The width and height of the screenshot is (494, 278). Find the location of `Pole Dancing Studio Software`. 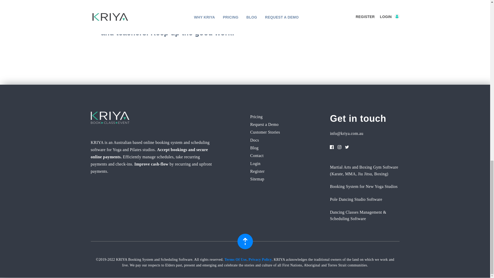

Pole Dancing Studio Software is located at coordinates (356, 199).